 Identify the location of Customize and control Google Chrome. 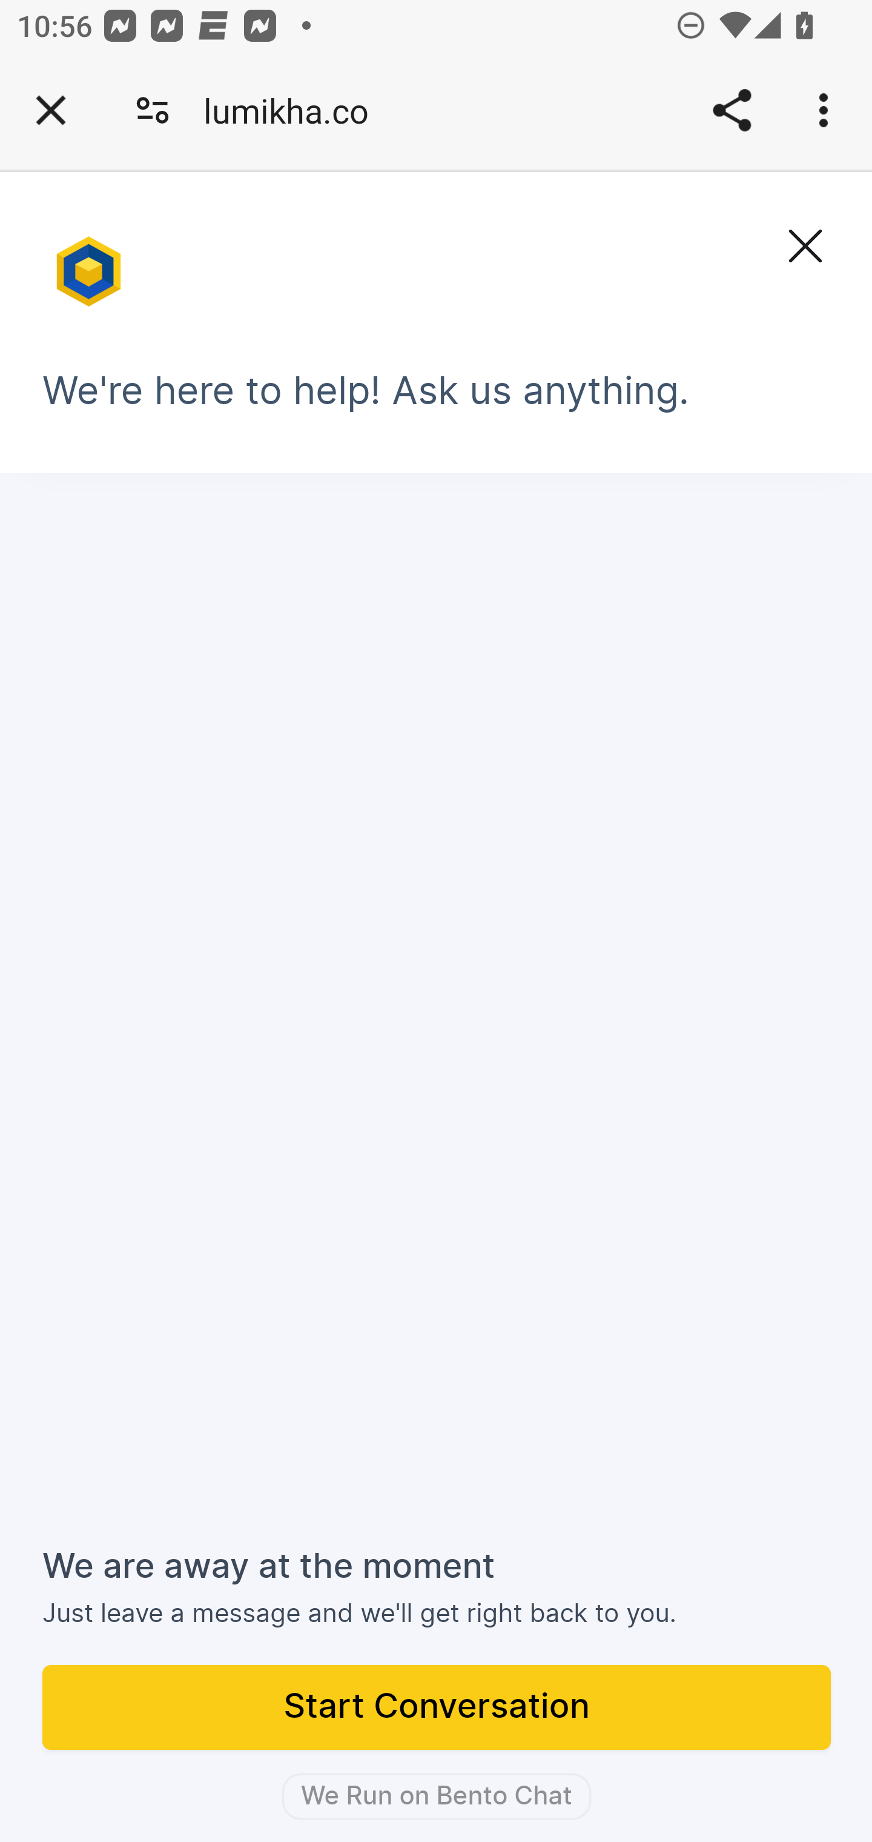
(827, 110).